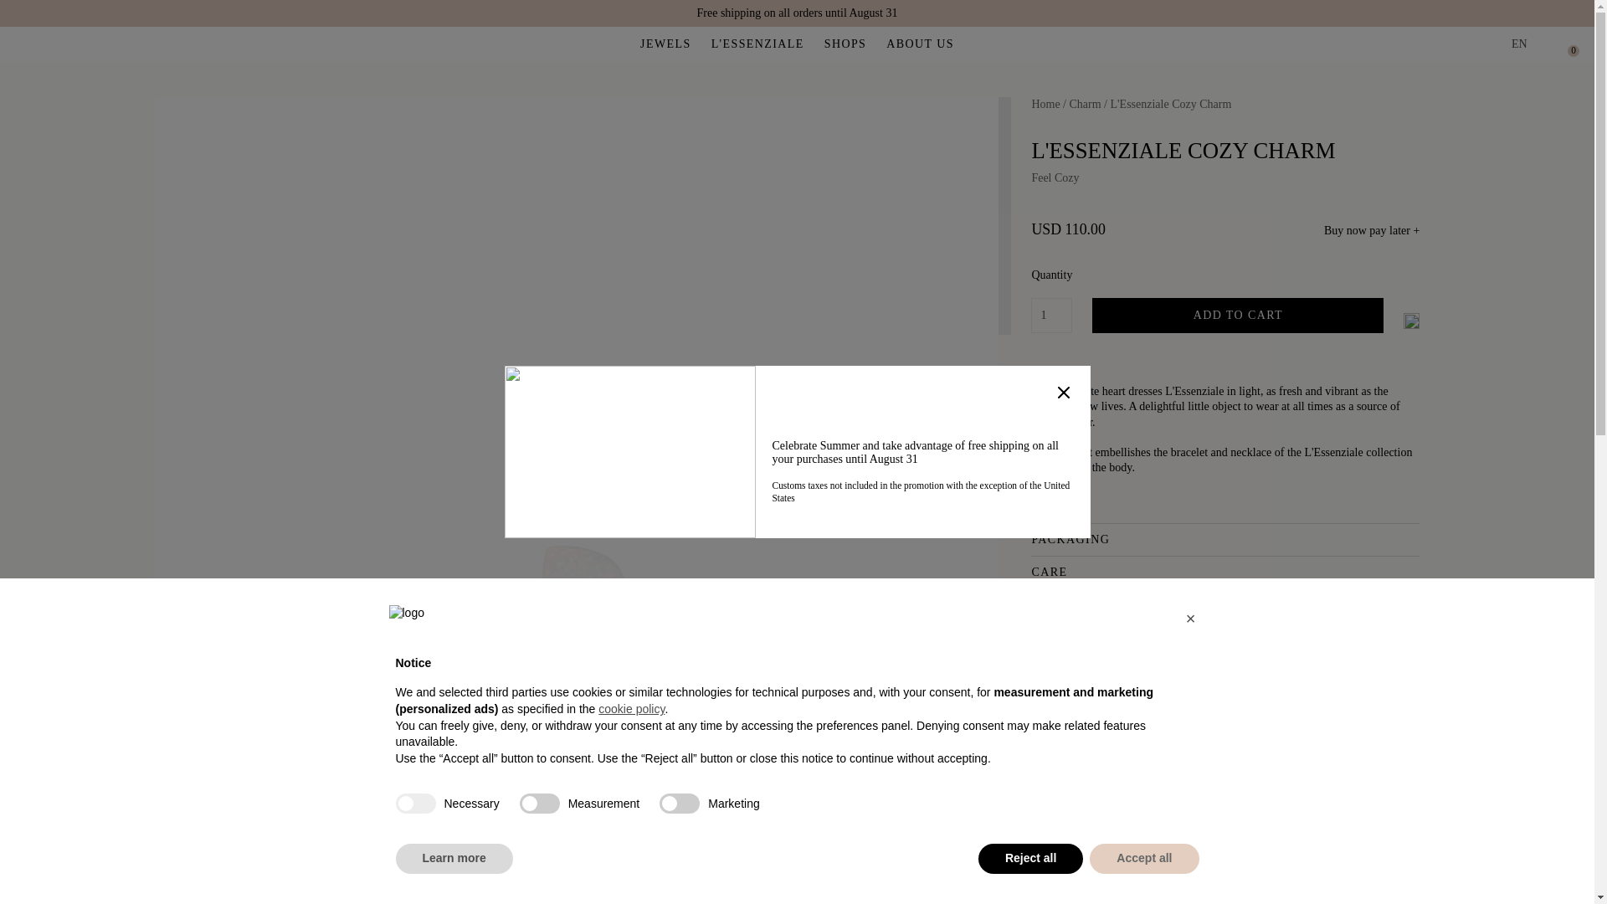  I want to click on false, so click(679, 804).